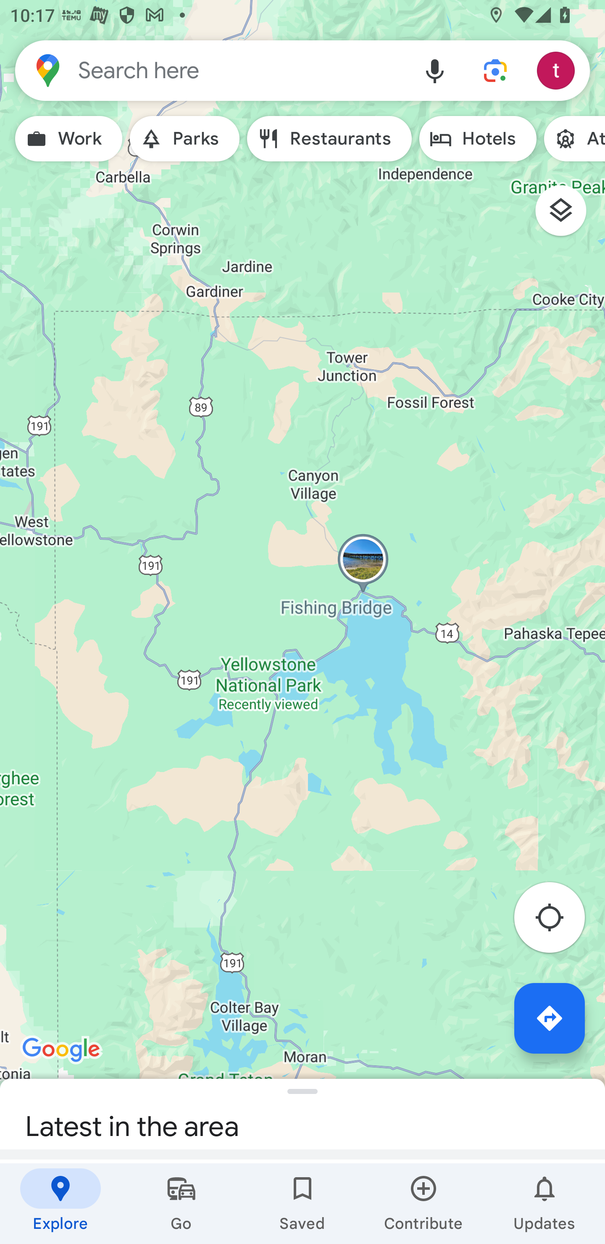 The height and width of the screenshot is (1244, 605). What do you see at coordinates (568, 216) in the screenshot?
I see `Layers` at bounding box center [568, 216].